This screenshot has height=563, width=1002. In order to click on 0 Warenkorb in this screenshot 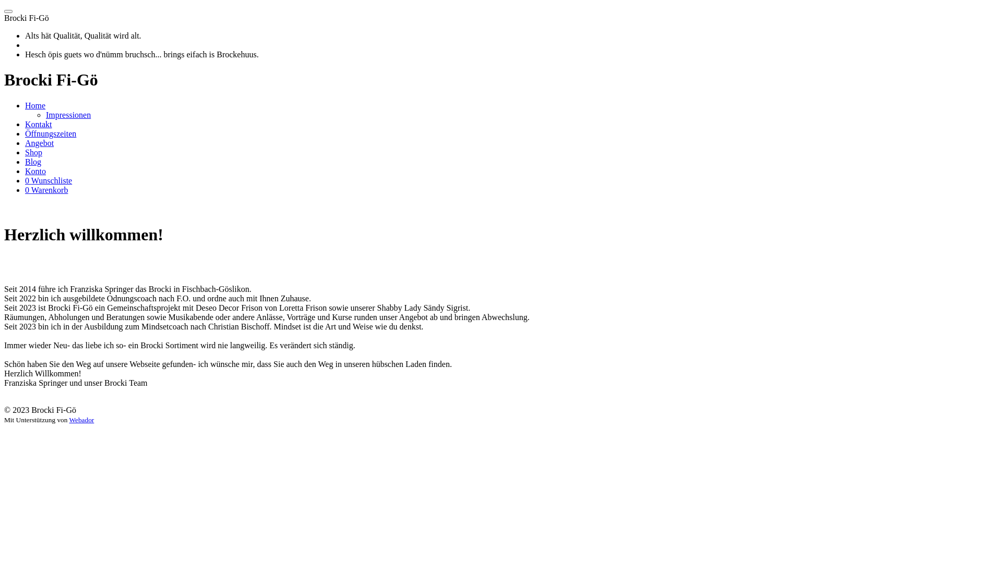, I will do `click(46, 190)`.